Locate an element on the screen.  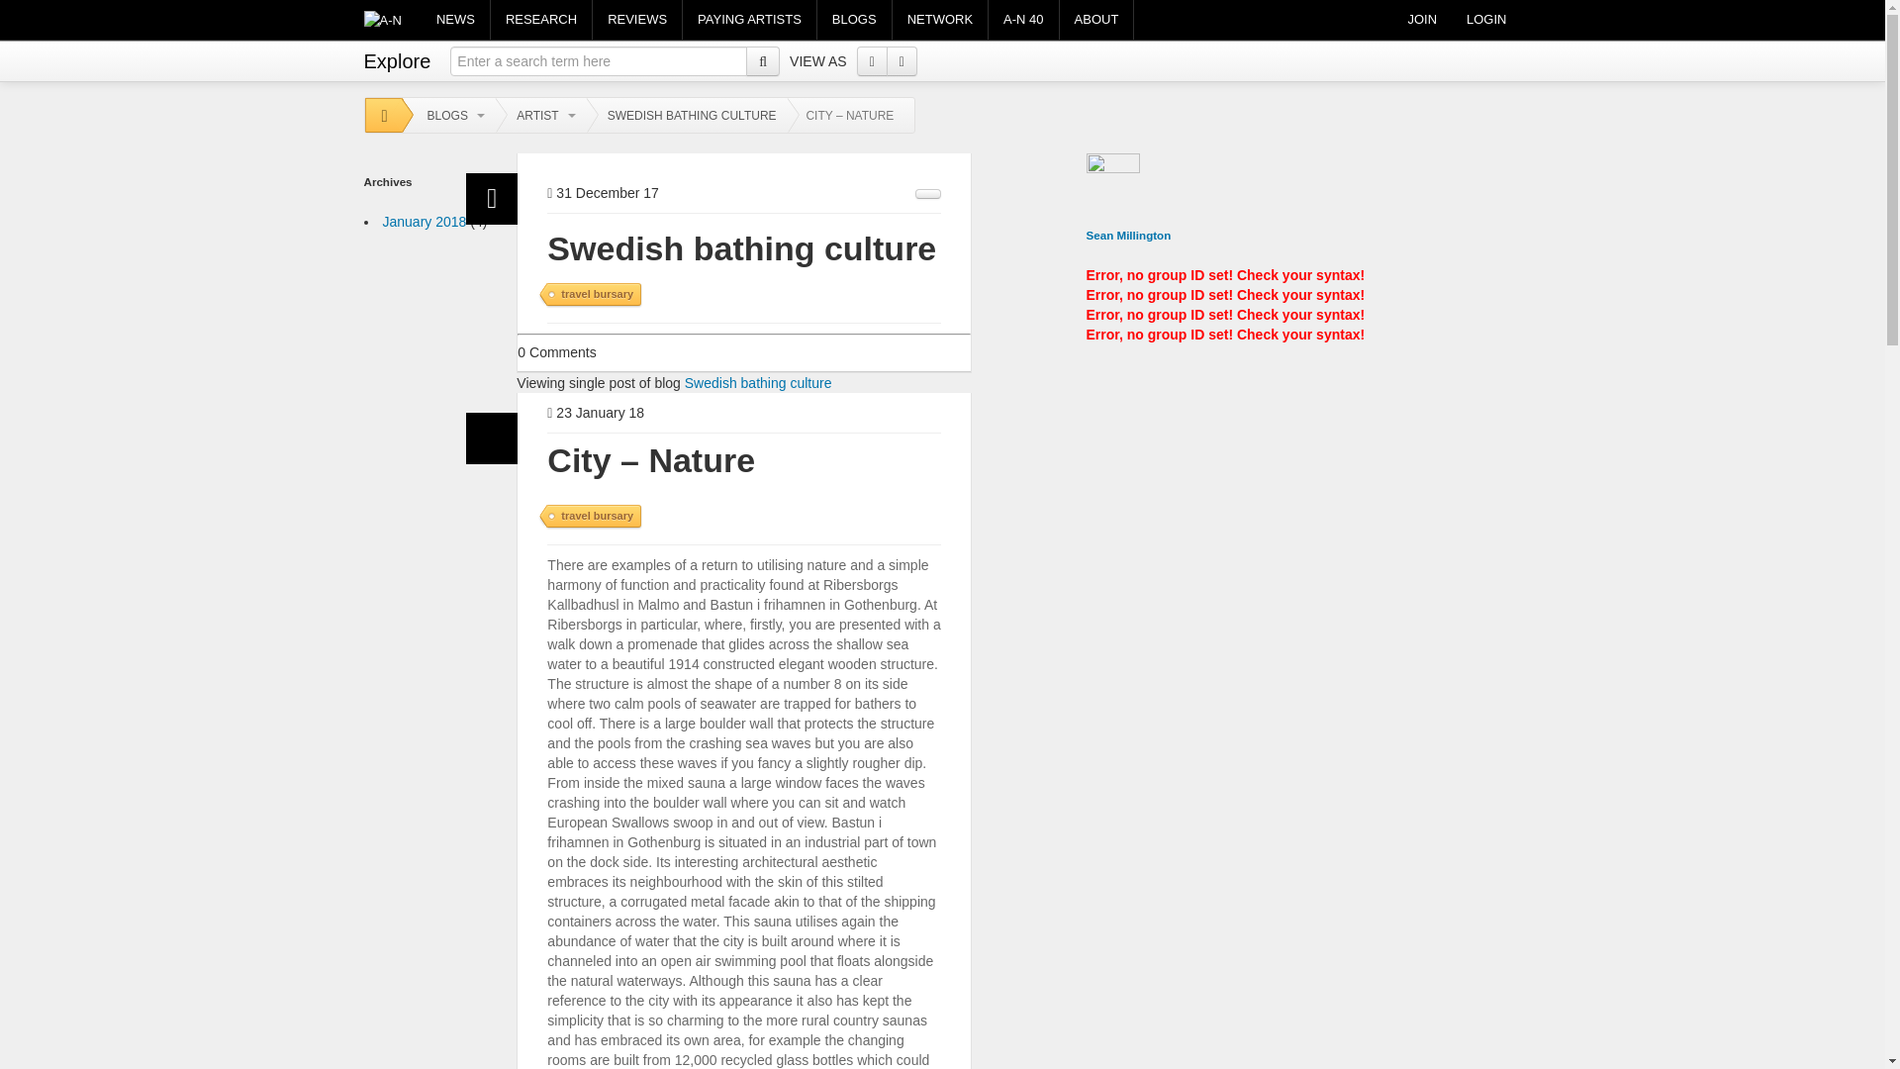
BLOGS is located at coordinates (449, 116).